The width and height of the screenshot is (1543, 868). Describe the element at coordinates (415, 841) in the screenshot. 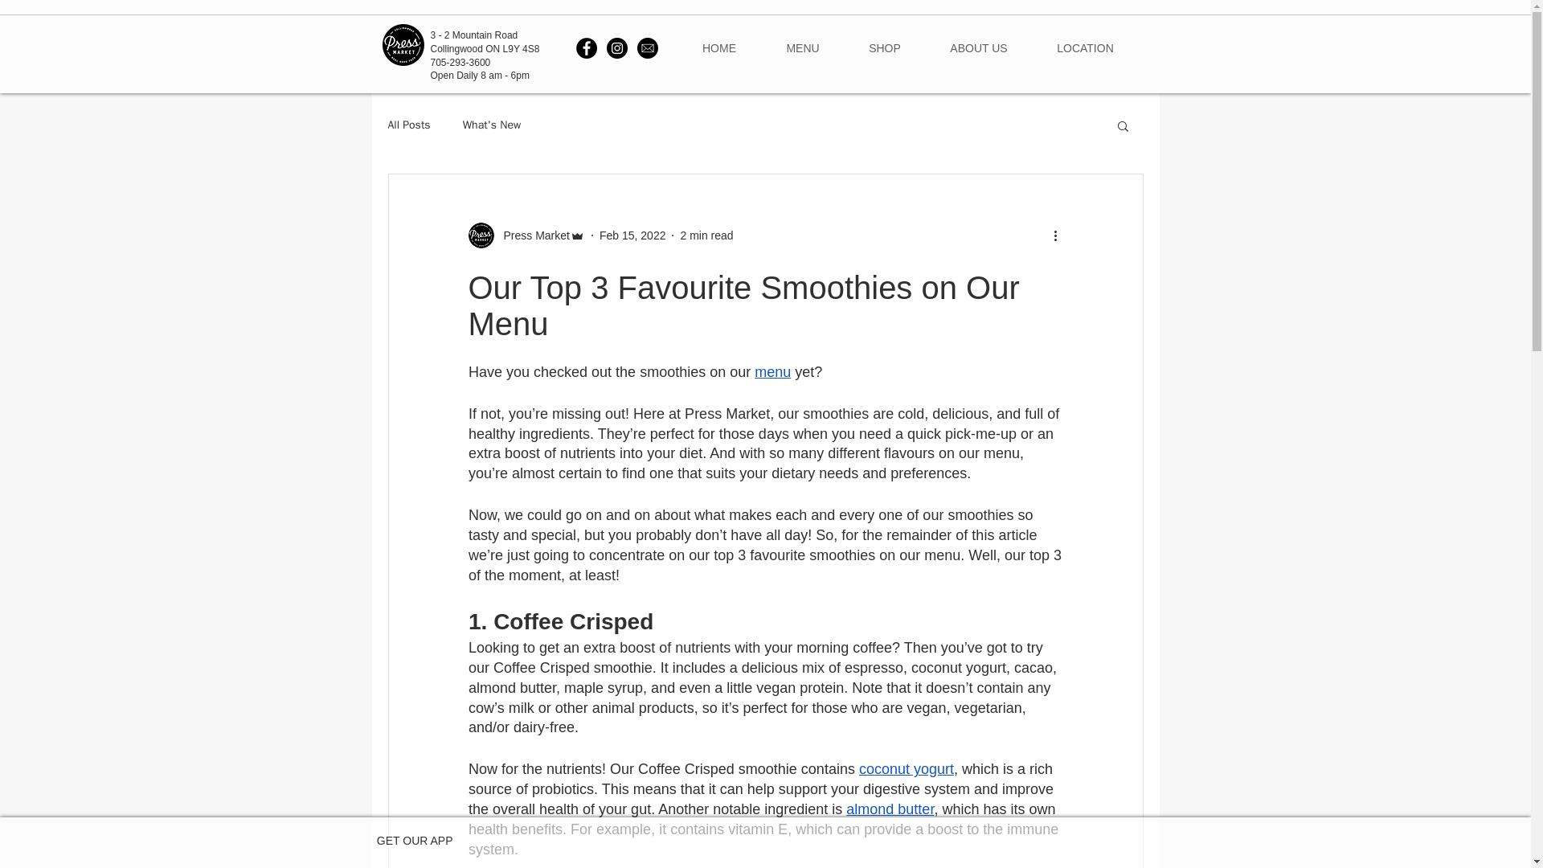

I see `GET OUR APP` at that location.